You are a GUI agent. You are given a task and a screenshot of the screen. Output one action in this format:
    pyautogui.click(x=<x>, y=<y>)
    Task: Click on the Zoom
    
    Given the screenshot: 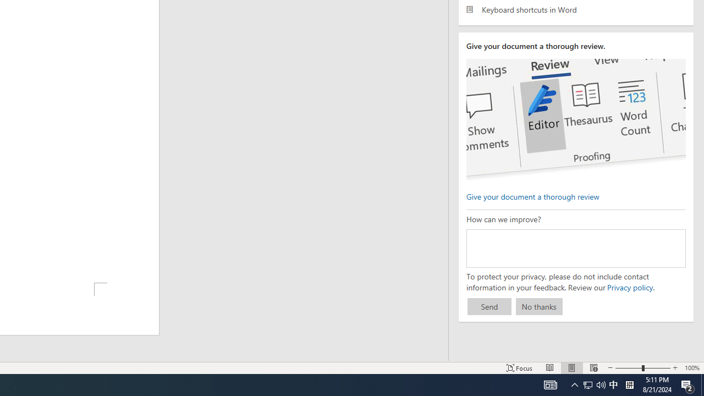 What is the action you would take?
    pyautogui.click(x=642, y=367)
    